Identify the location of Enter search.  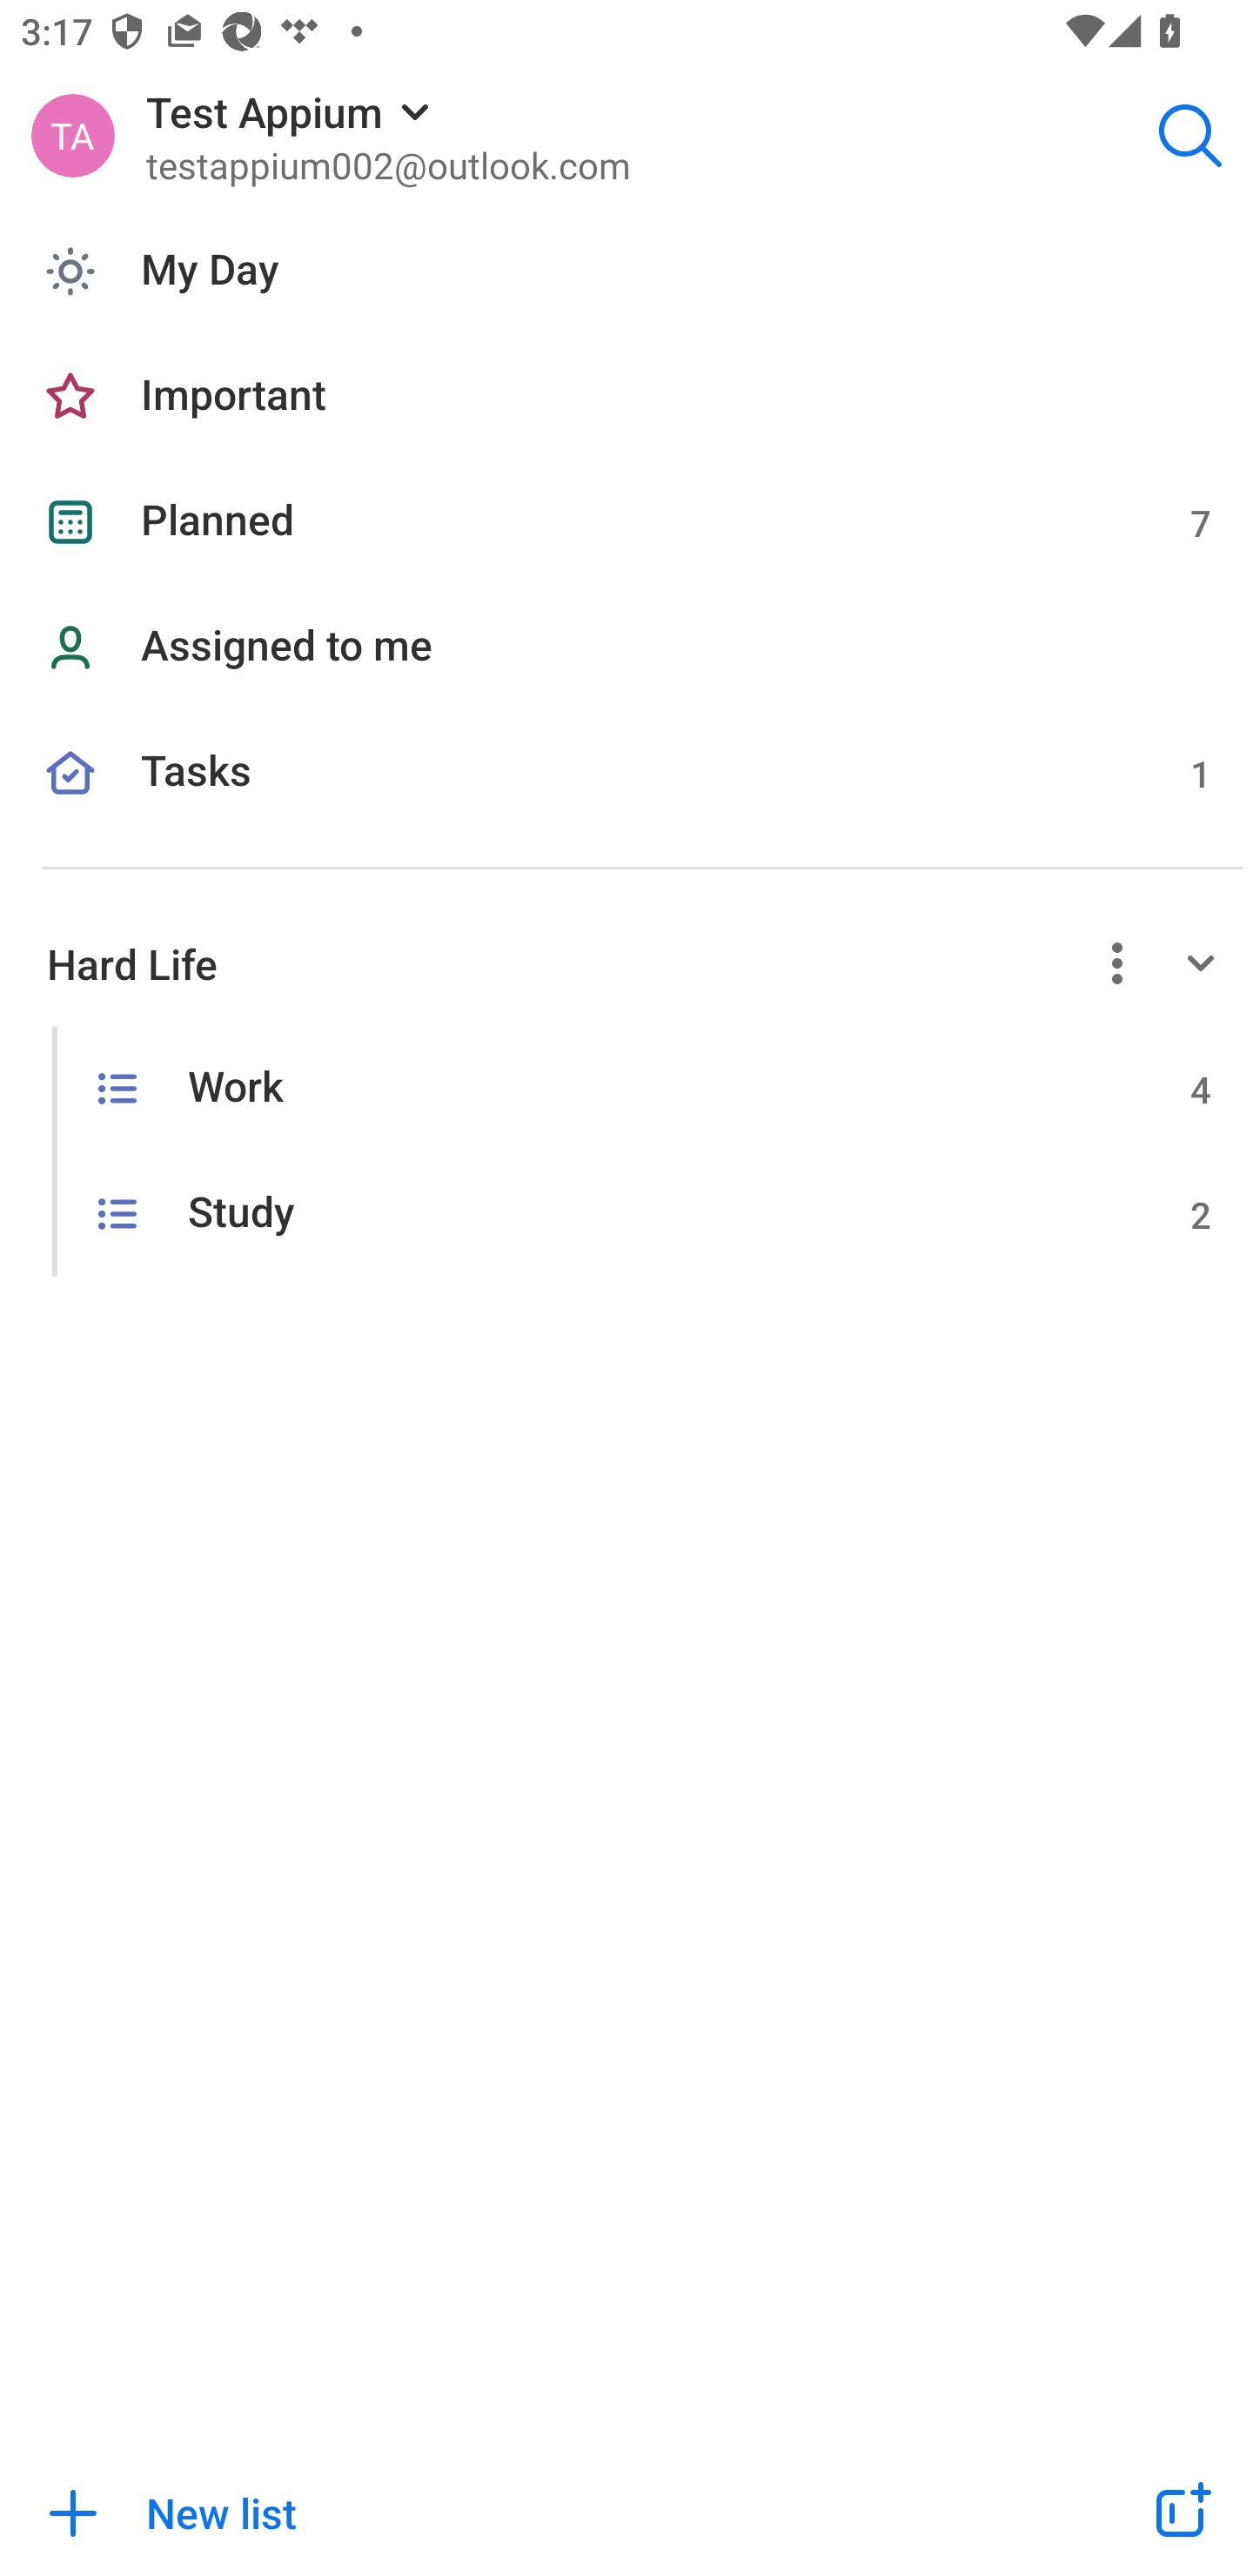
(1190, 134).